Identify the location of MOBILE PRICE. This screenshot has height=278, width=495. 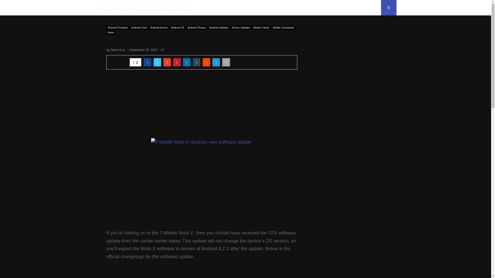
(259, 8).